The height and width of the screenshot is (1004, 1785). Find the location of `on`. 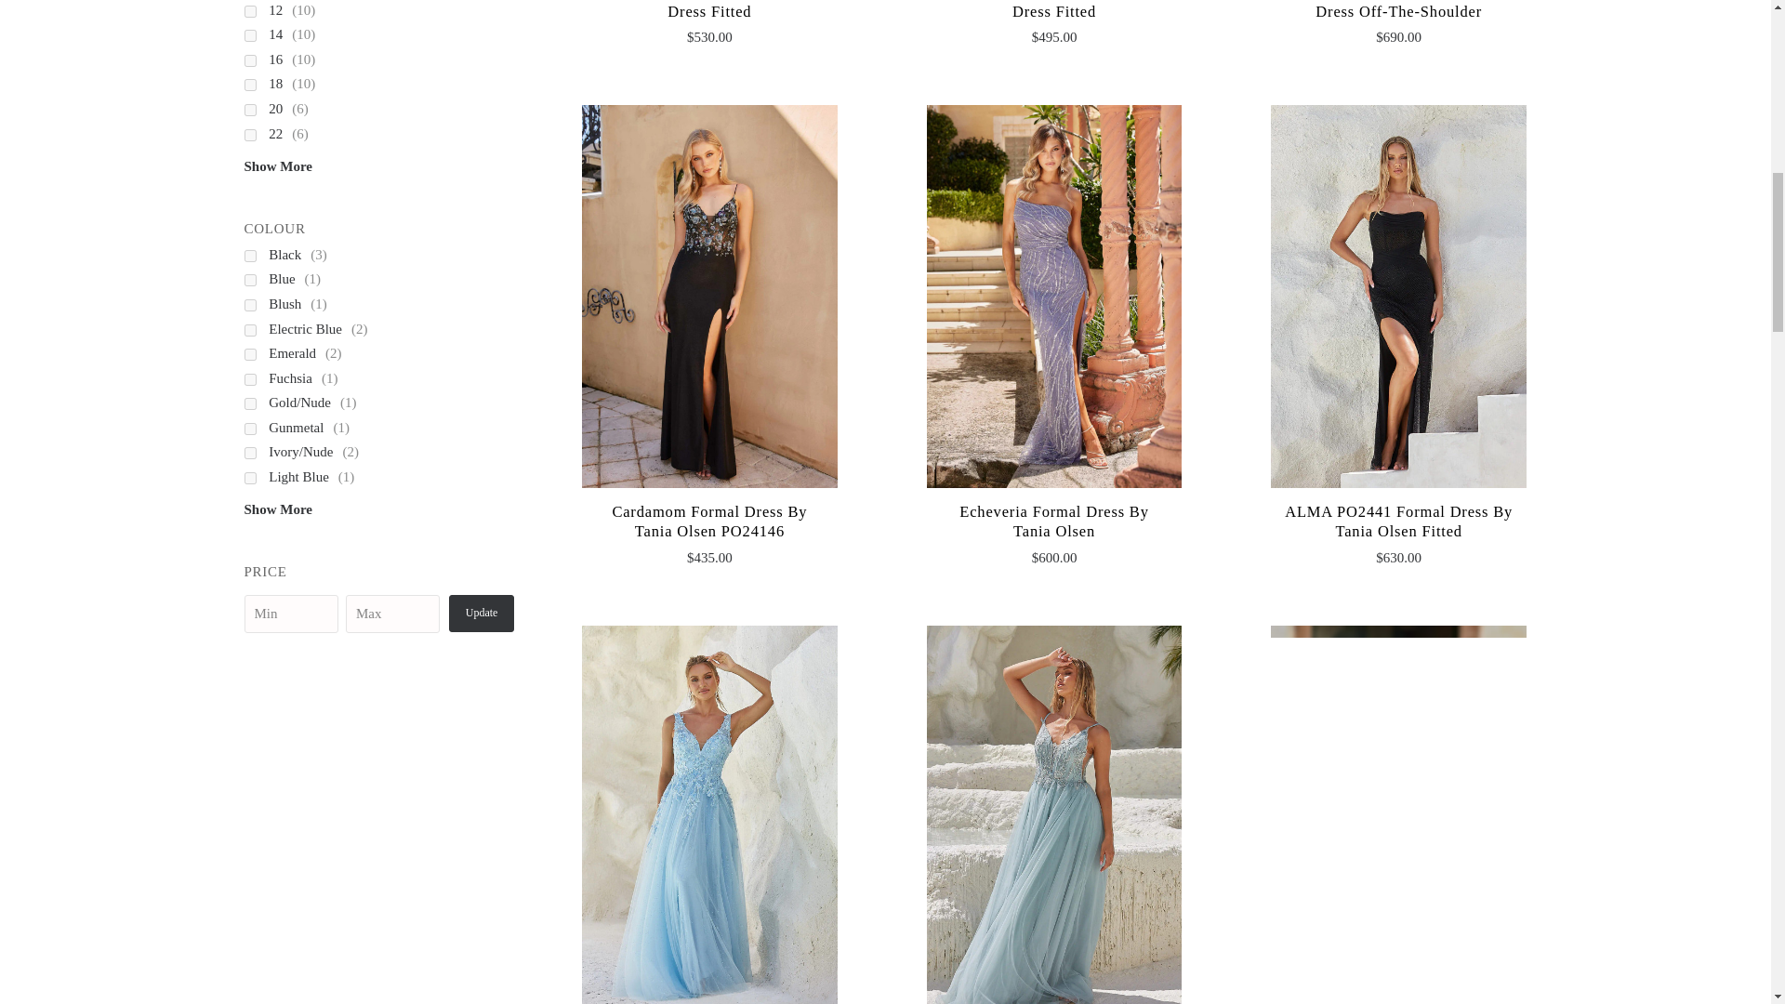

on is located at coordinates (249, 110).